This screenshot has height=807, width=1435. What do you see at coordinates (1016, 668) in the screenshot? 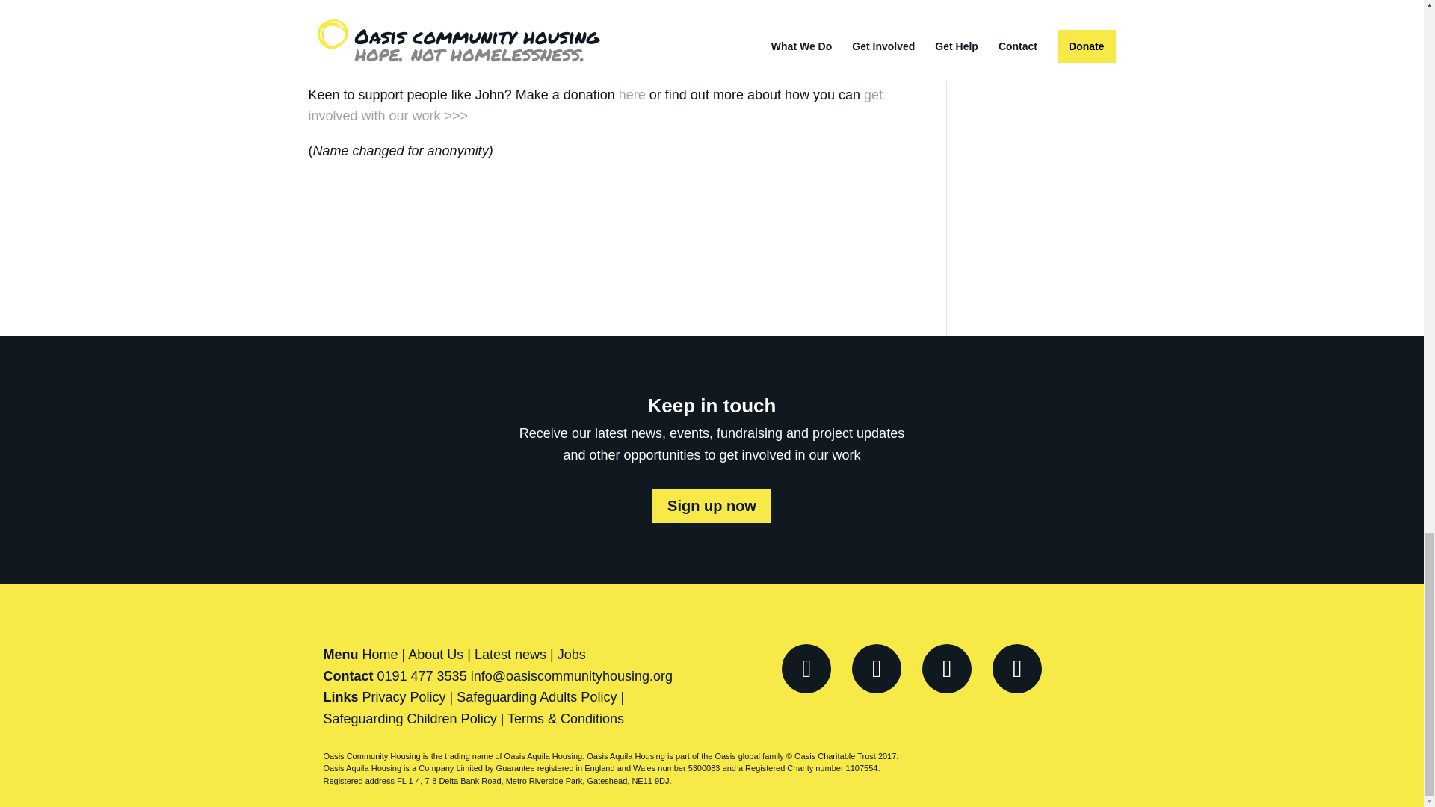
I see `Follow on LinkedIn` at bounding box center [1016, 668].